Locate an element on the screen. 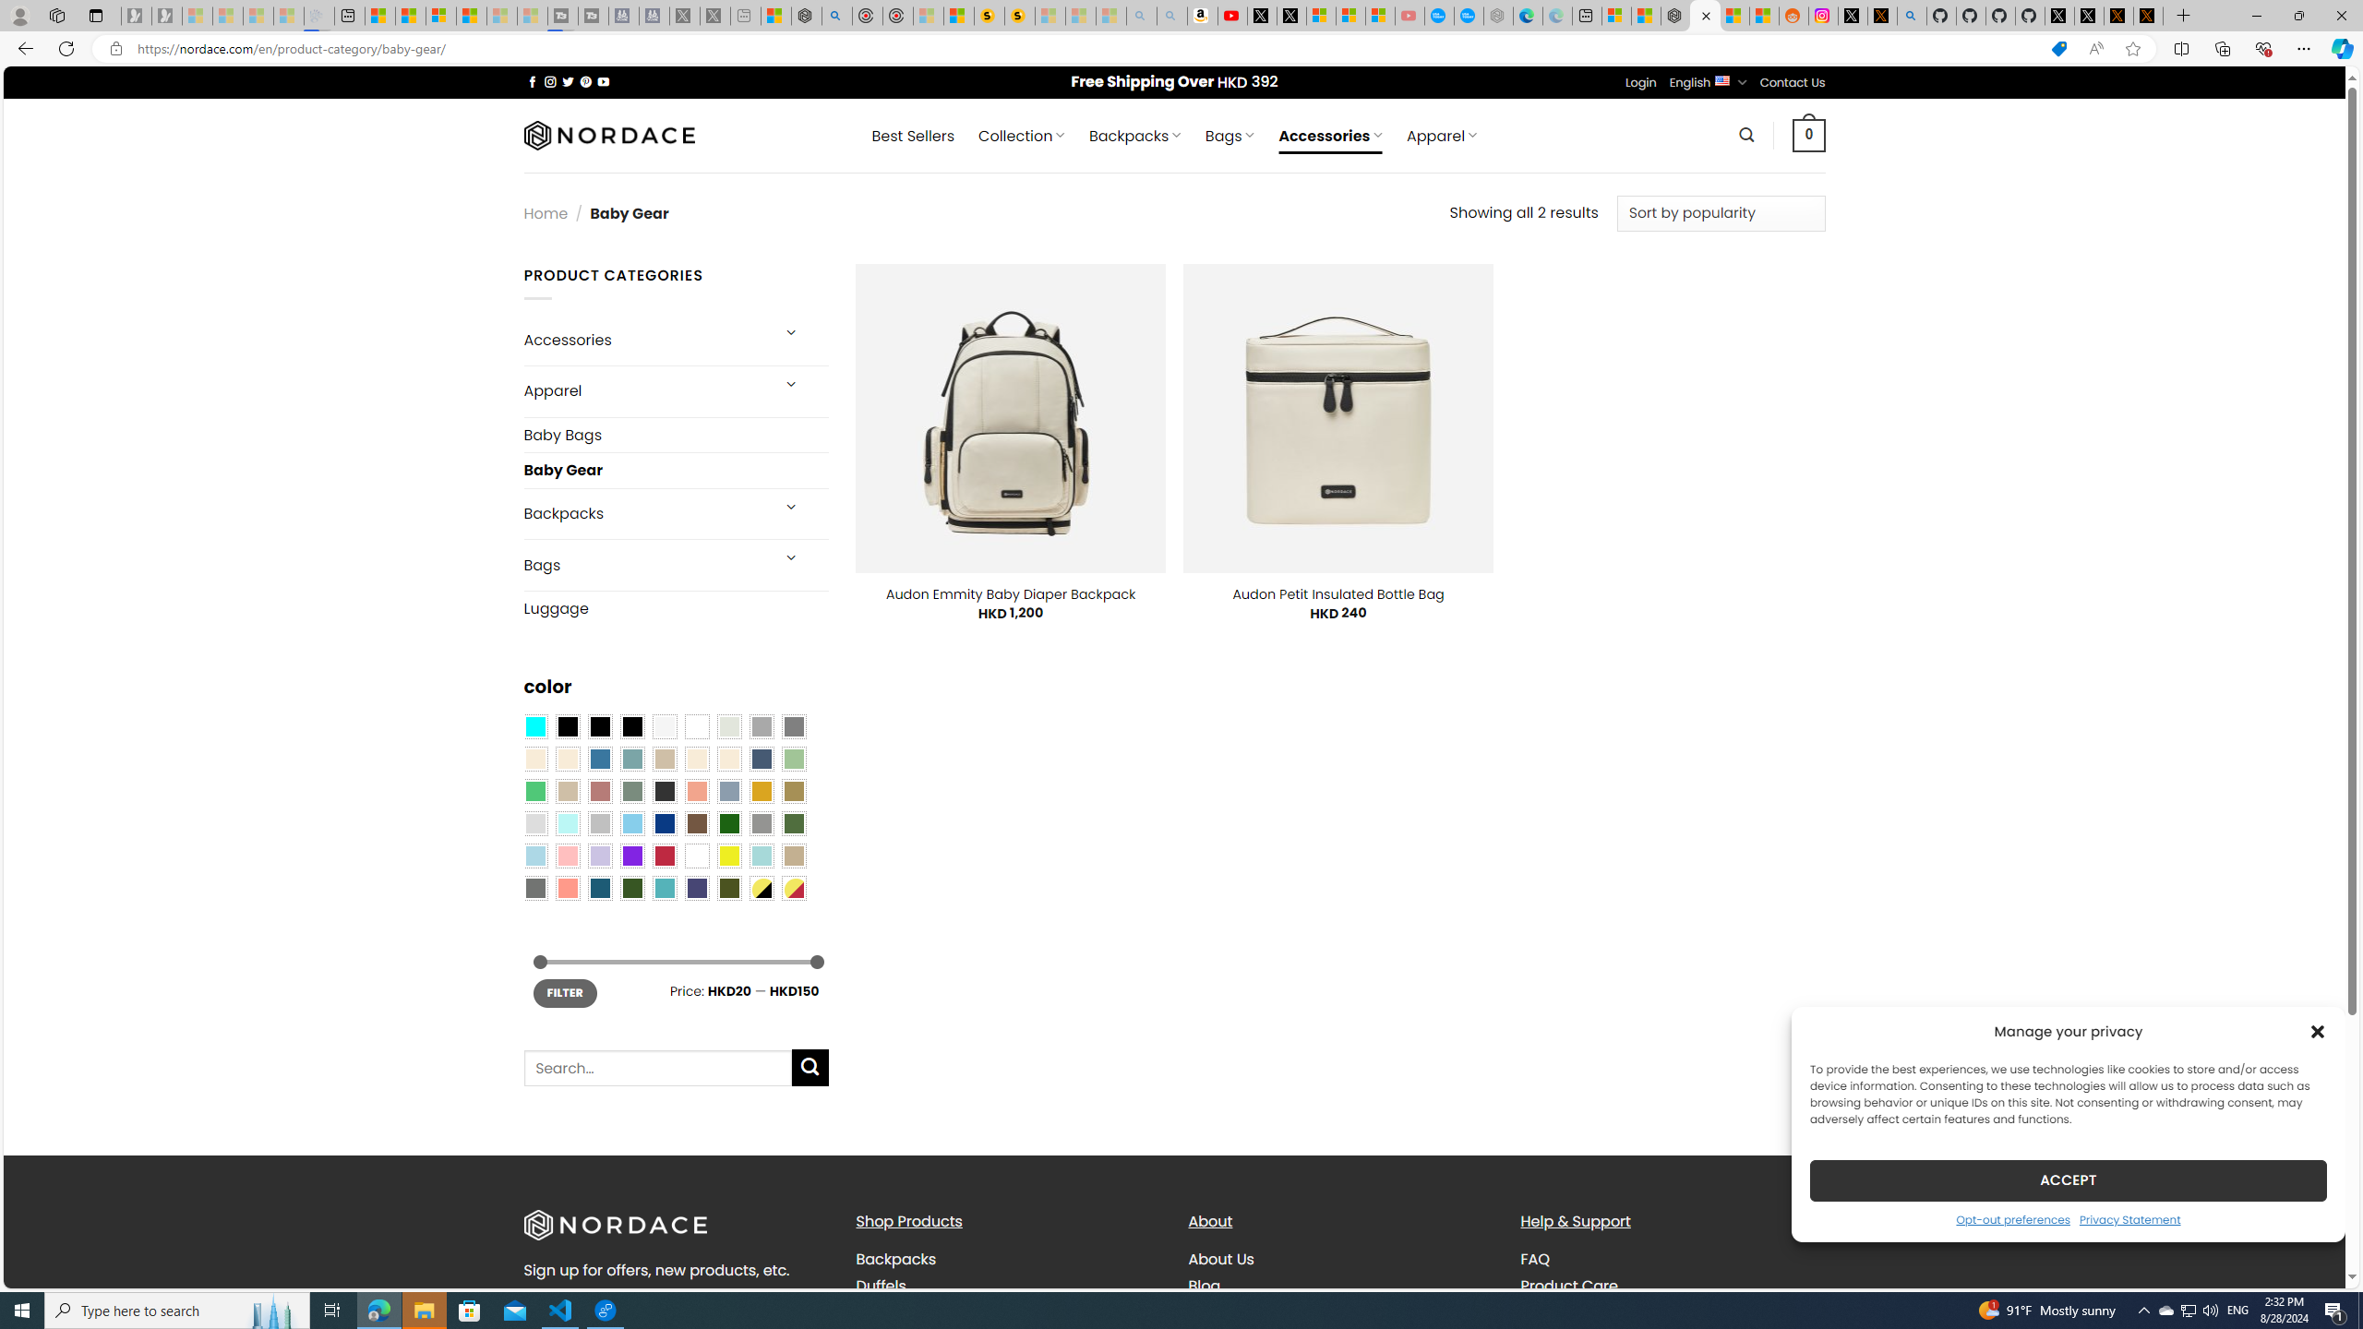 The image size is (2363, 1329). Sage is located at coordinates (631, 792).